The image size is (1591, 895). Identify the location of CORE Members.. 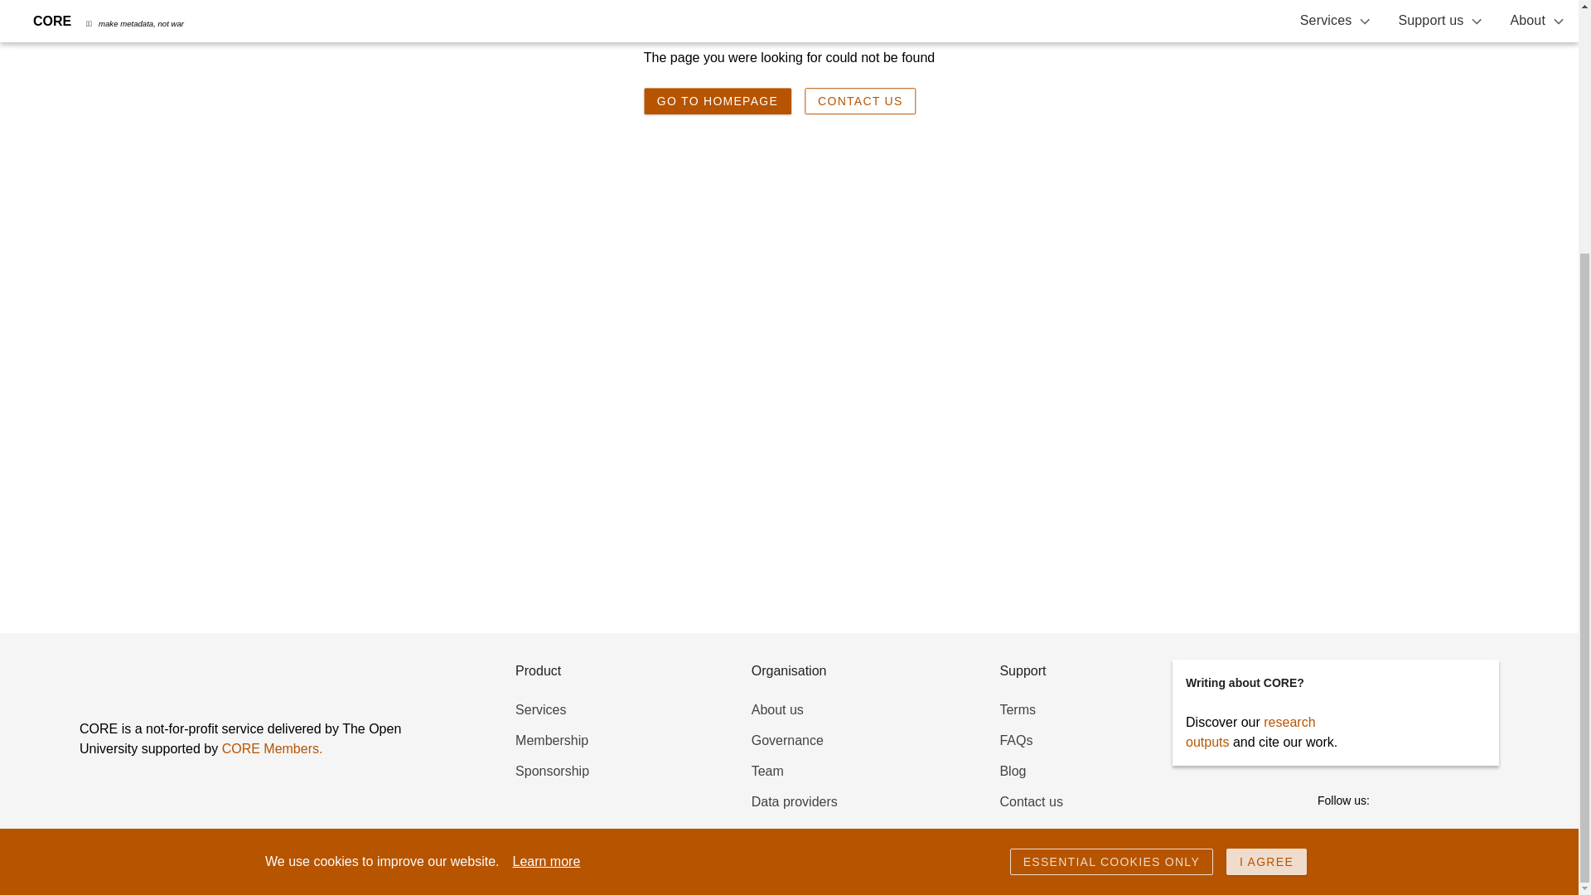
(272, 748).